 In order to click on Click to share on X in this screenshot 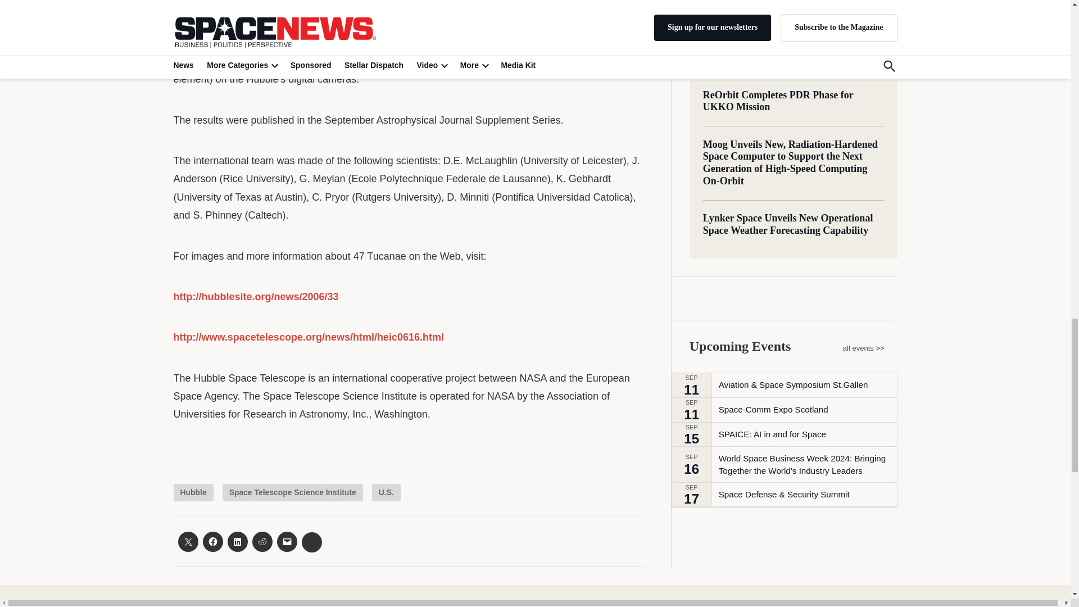, I will do `click(188, 542)`.